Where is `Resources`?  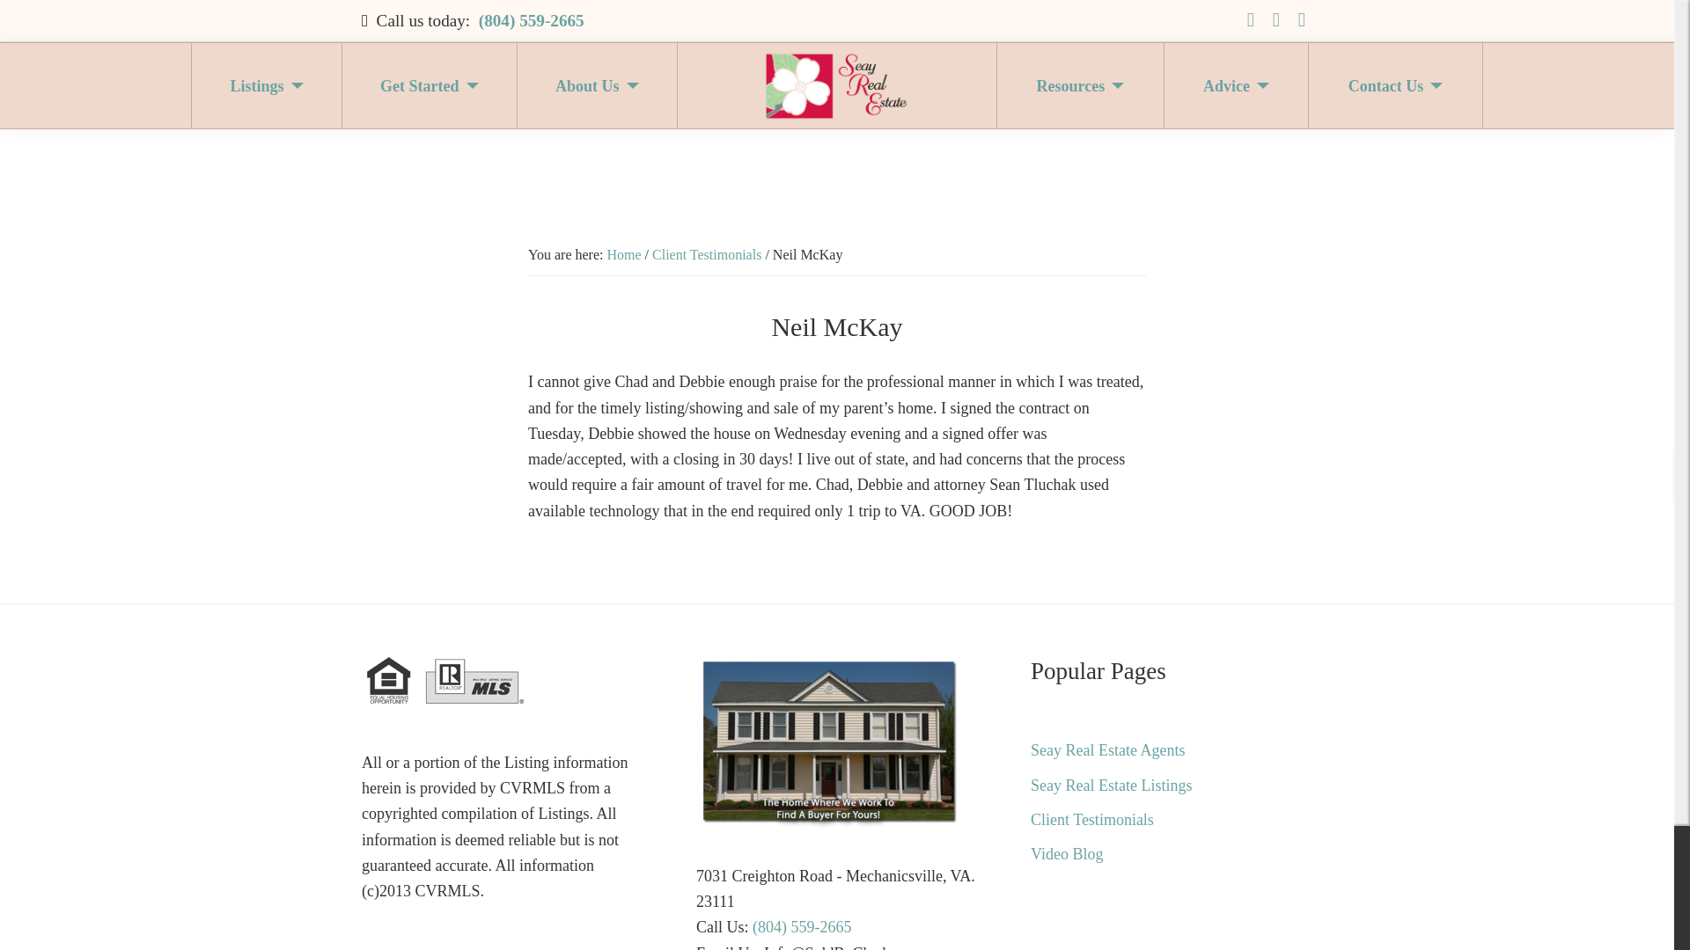 Resources is located at coordinates (1081, 85).